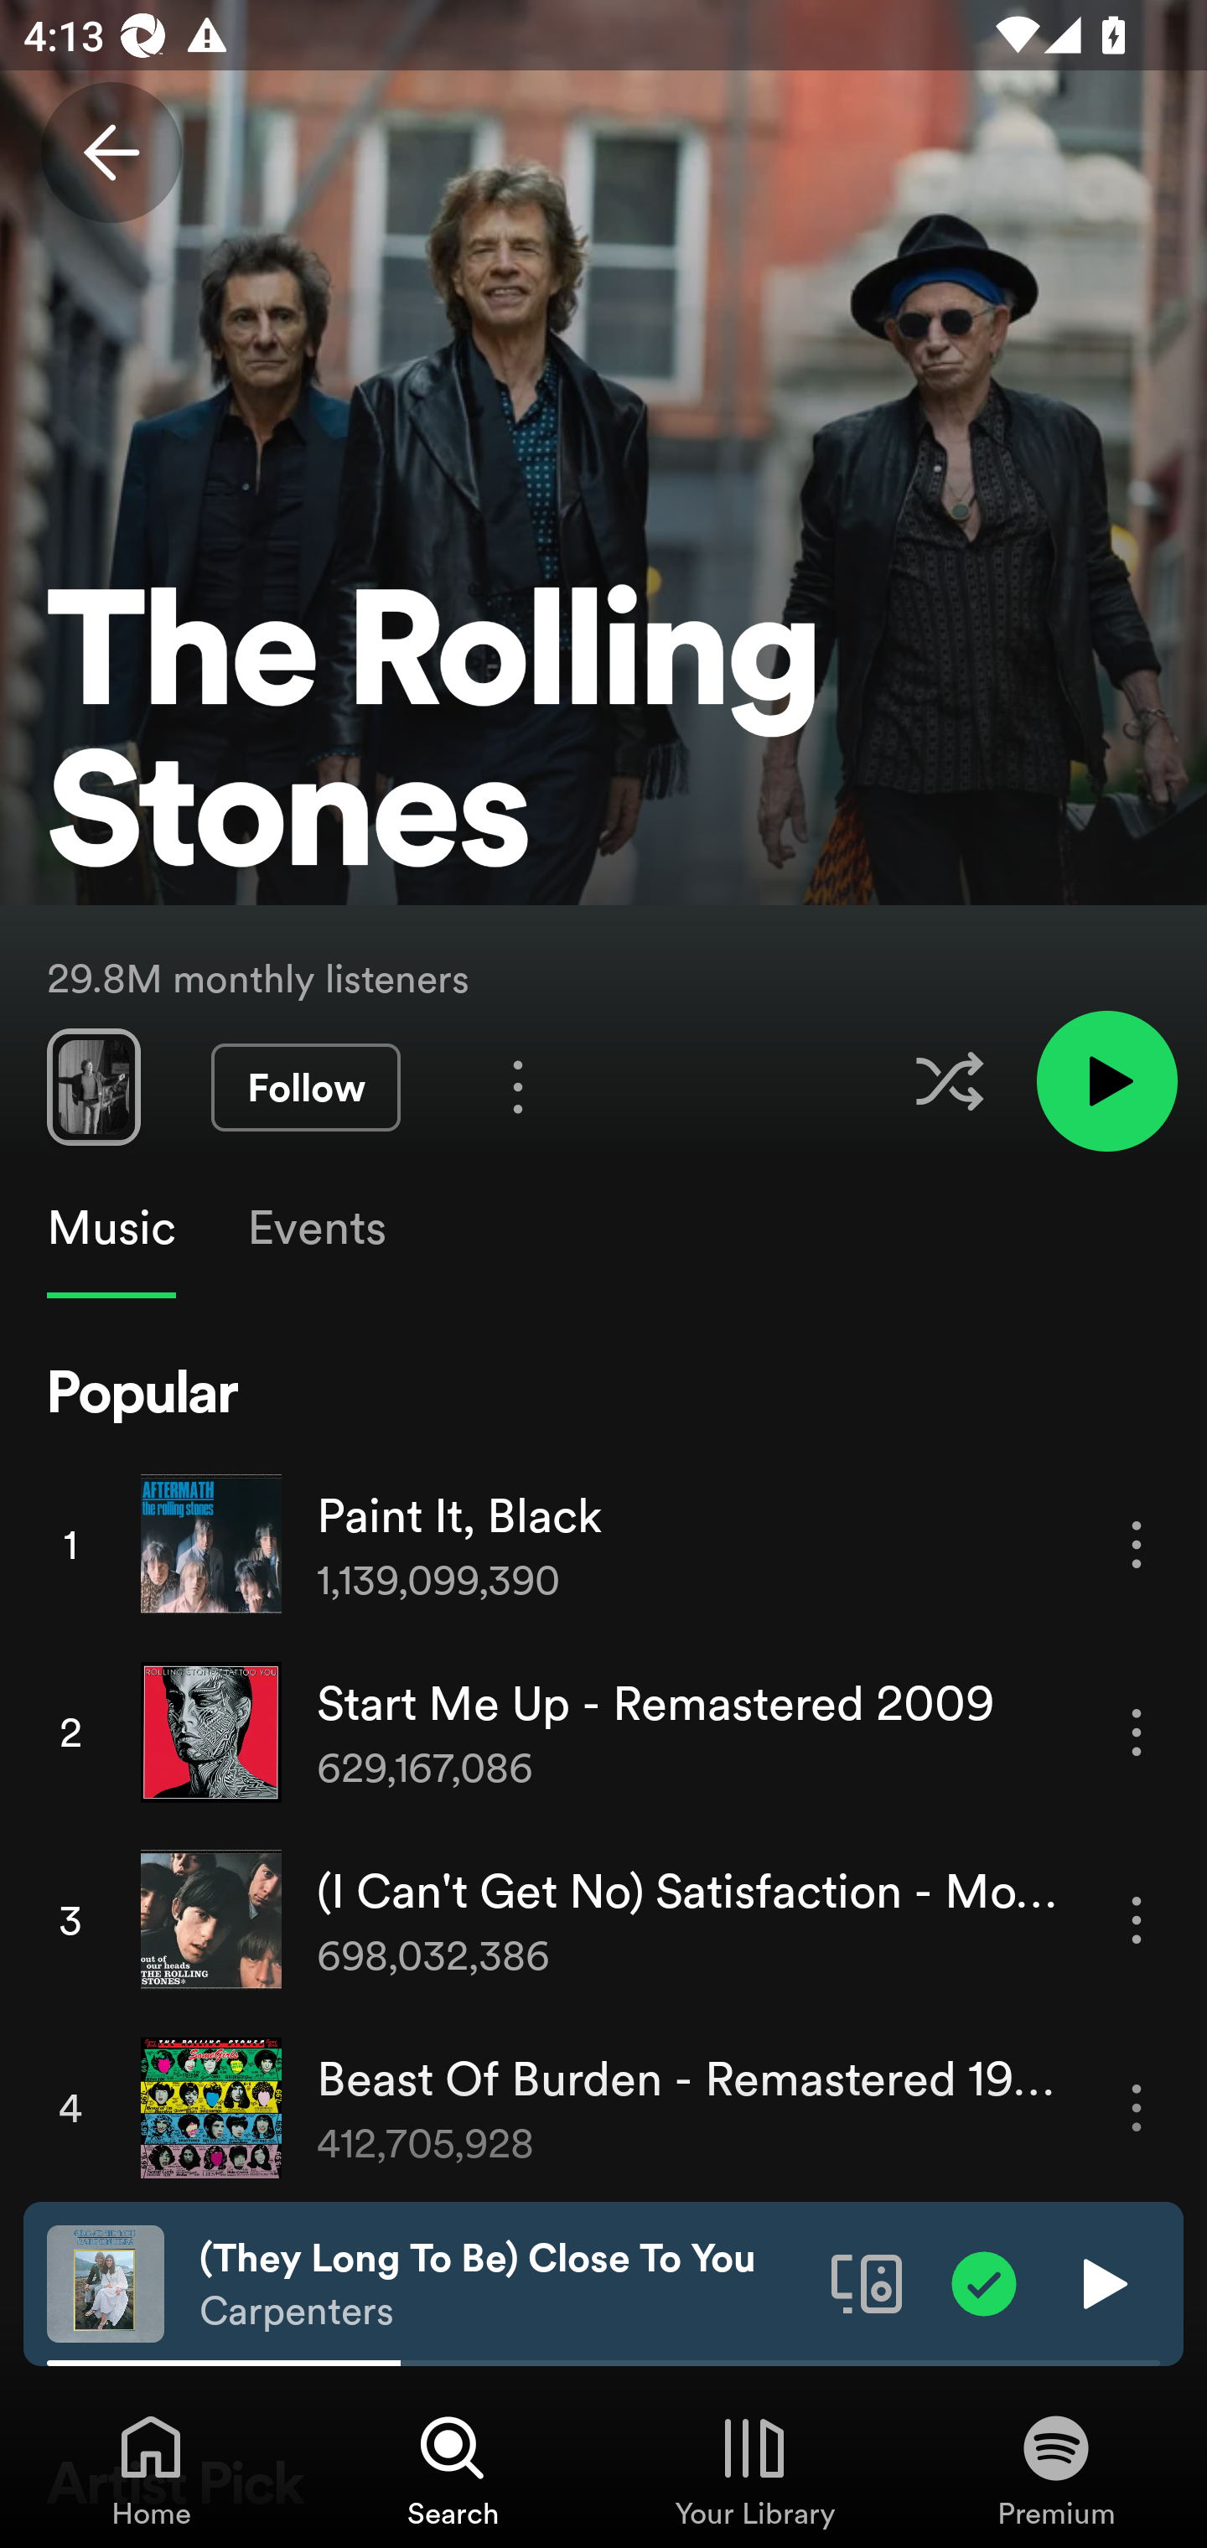 The height and width of the screenshot is (2548, 1207). What do you see at coordinates (1137, 1546) in the screenshot?
I see `More options for song Paint It, Black` at bounding box center [1137, 1546].